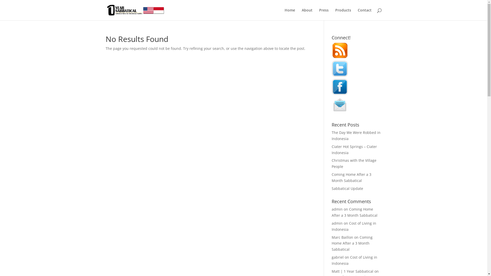 The width and height of the screenshot is (491, 276). Describe the element at coordinates (343, 14) in the screenshot. I see `Products` at that location.